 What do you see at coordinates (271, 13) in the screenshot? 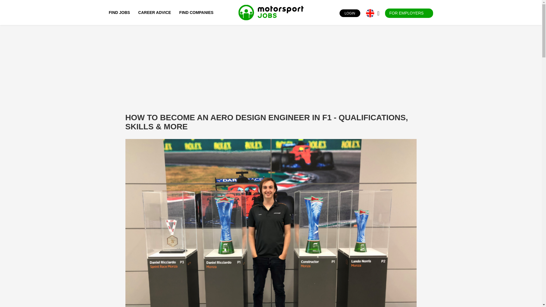
I see `Motorsportjobs.com` at bounding box center [271, 13].